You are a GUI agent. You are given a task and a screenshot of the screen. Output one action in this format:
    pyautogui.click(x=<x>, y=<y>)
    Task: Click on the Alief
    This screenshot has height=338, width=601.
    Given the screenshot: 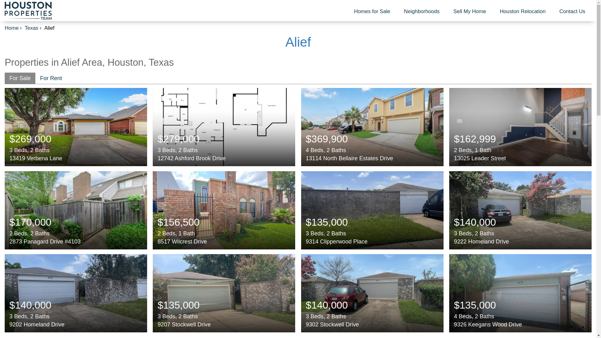 What is the action you would take?
    pyautogui.click(x=298, y=42)
    